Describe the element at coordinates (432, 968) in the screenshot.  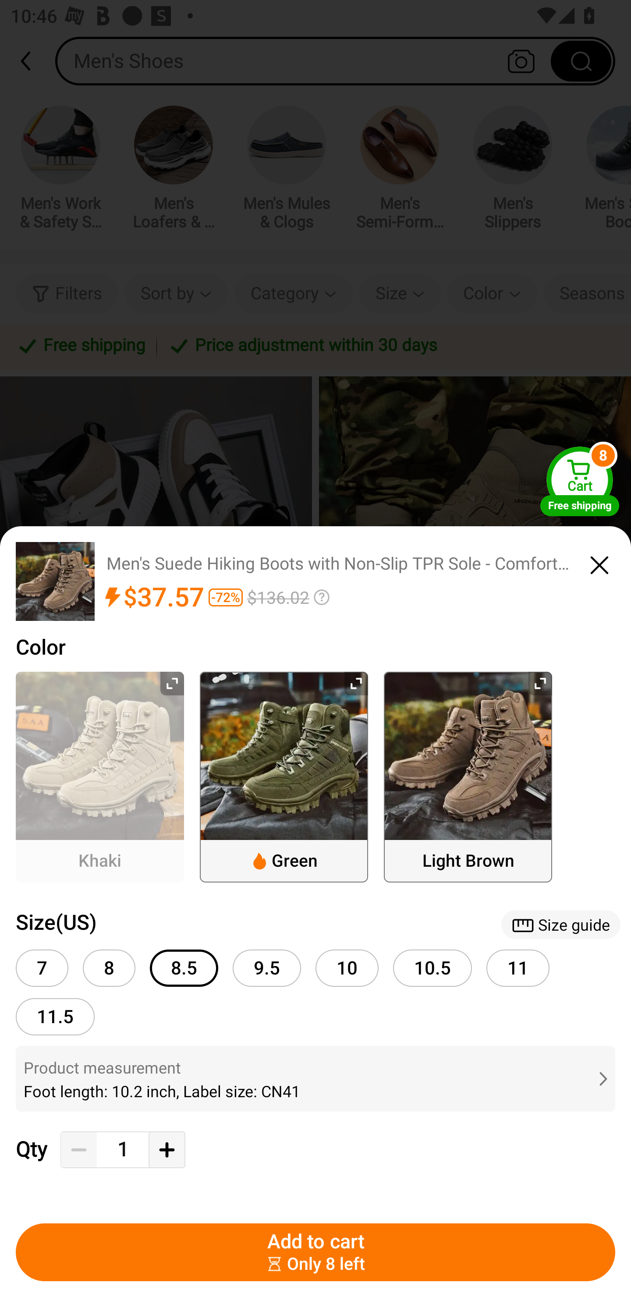
I see ` 10.5` at that location.